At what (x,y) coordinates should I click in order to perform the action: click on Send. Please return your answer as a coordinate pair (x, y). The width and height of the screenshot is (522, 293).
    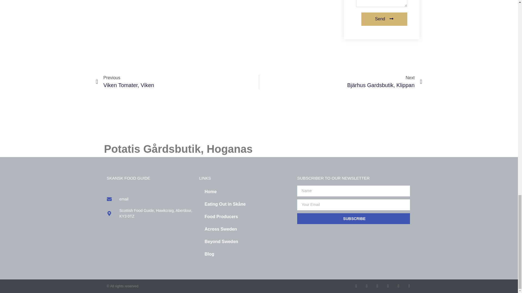
    Looking at the image, I should click on (245, 241).